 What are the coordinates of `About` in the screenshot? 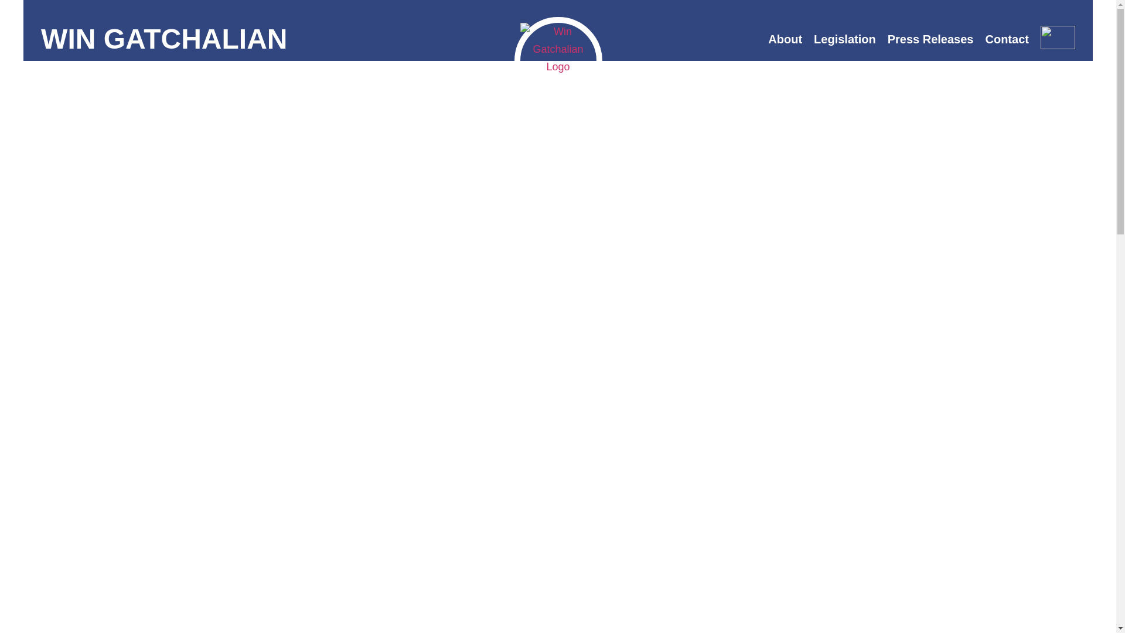 It's located at (785, 39).